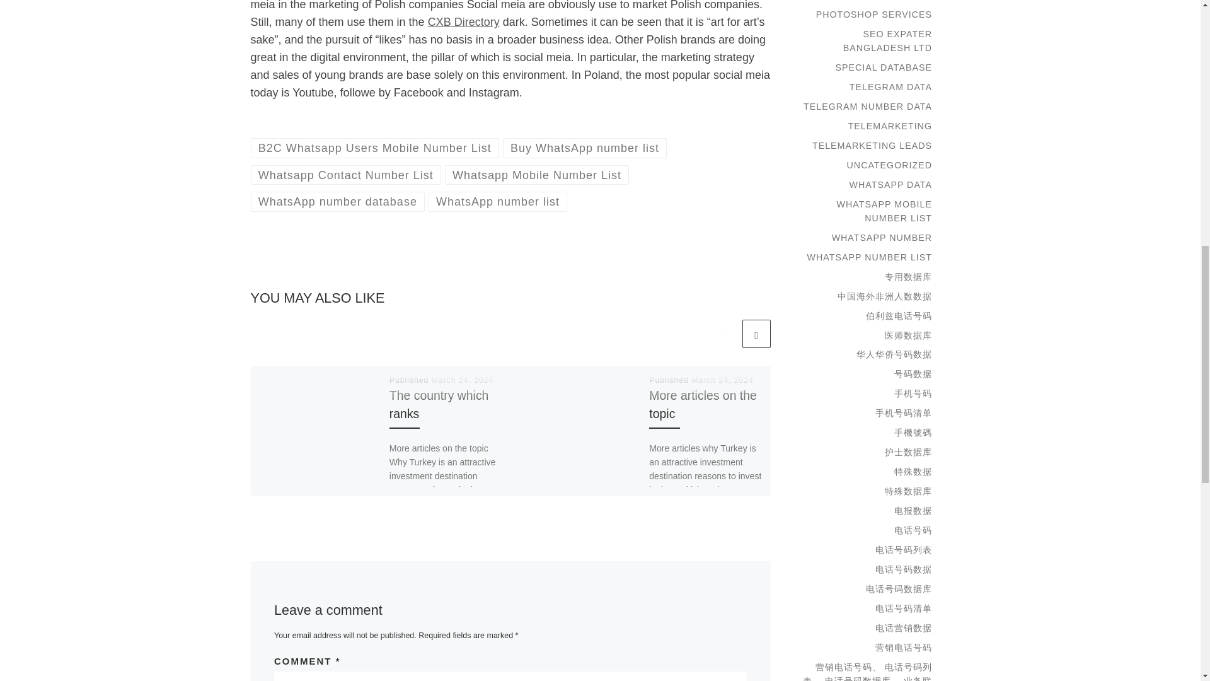  I want to click on Previous related articles, so click(725, 333).